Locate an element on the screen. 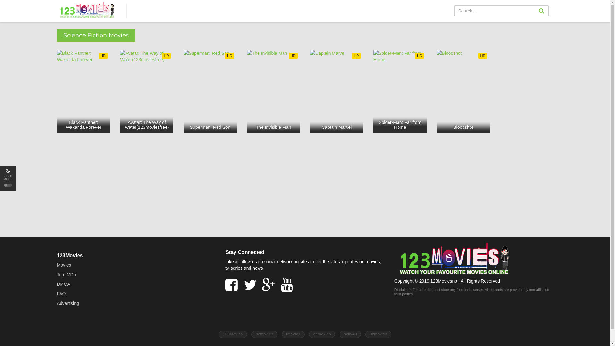  HD
Avatar: The Way of Water(123moviesfree) is located at coordinates (147, 92).